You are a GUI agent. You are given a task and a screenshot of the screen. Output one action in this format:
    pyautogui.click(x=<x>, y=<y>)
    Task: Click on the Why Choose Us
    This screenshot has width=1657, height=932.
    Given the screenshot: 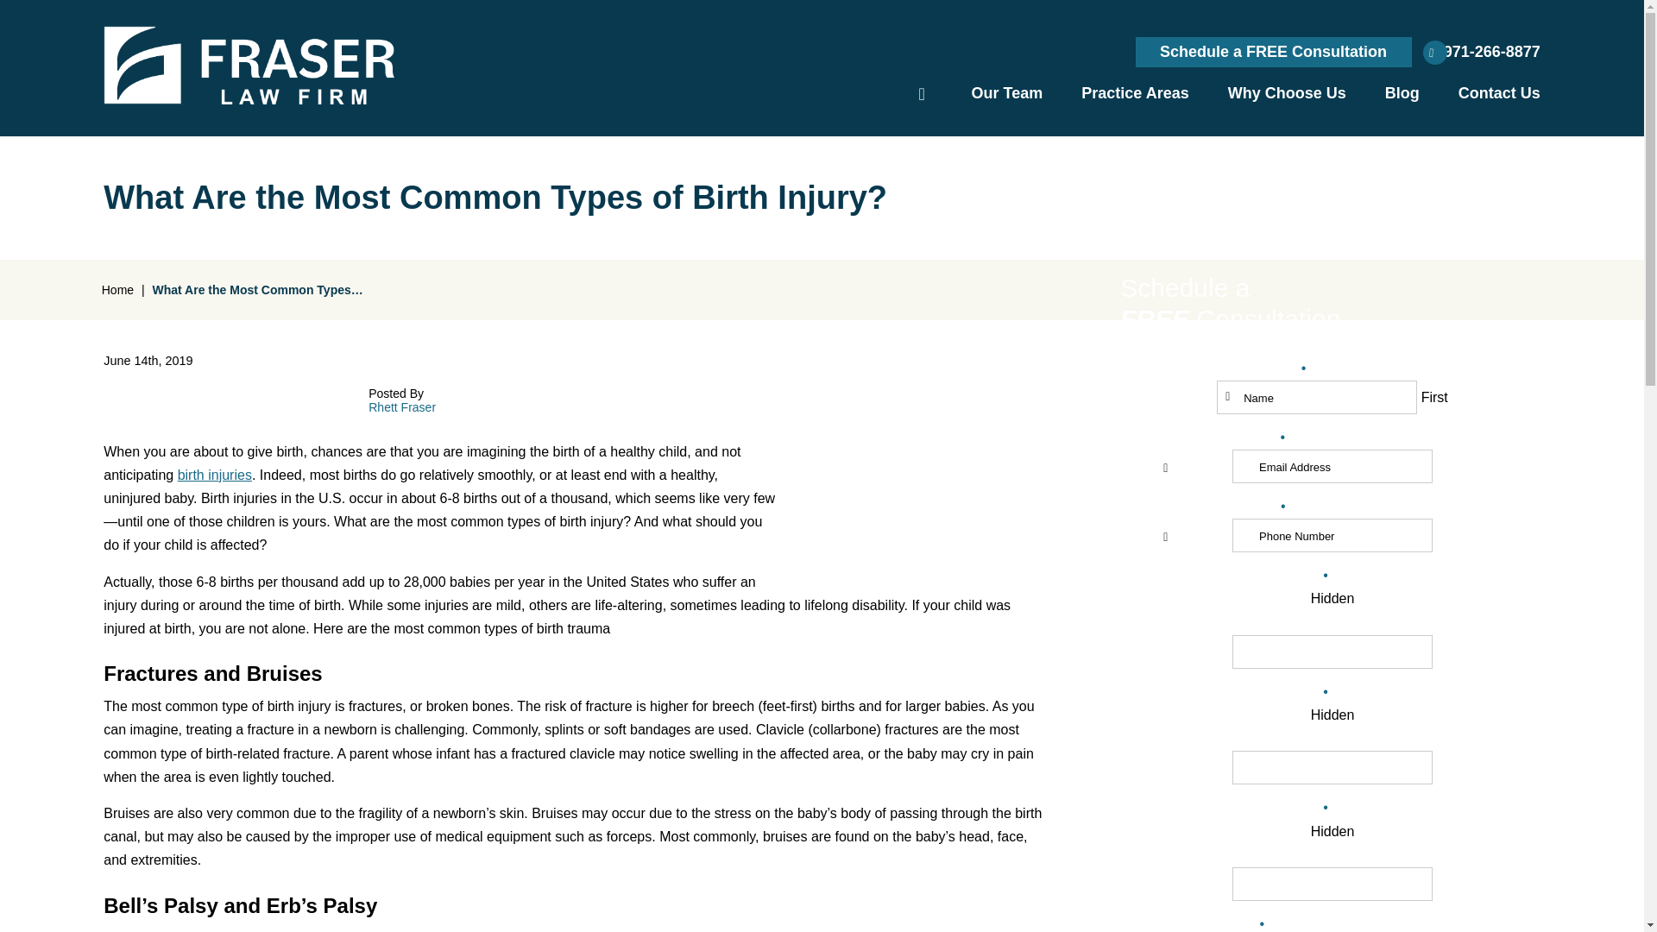 What is the action you would take?
    pyautogui.click(x=1286, y=93)
    